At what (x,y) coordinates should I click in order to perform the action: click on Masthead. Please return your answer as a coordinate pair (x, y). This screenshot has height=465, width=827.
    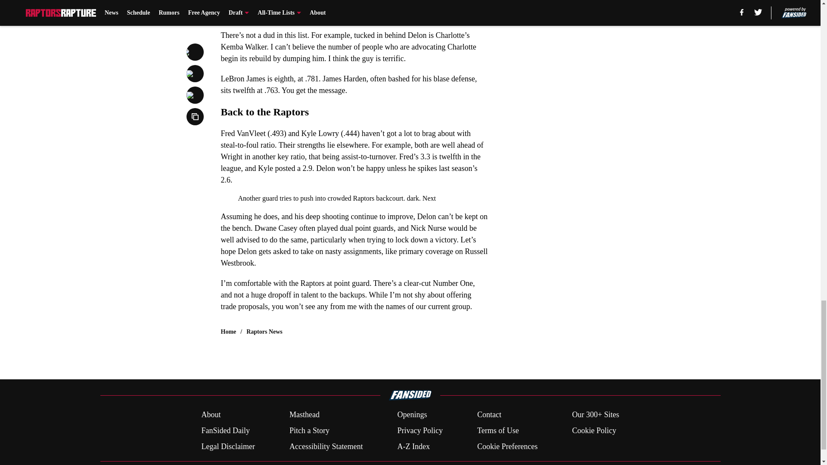
    Looking at the image, I should click on (304, 415).